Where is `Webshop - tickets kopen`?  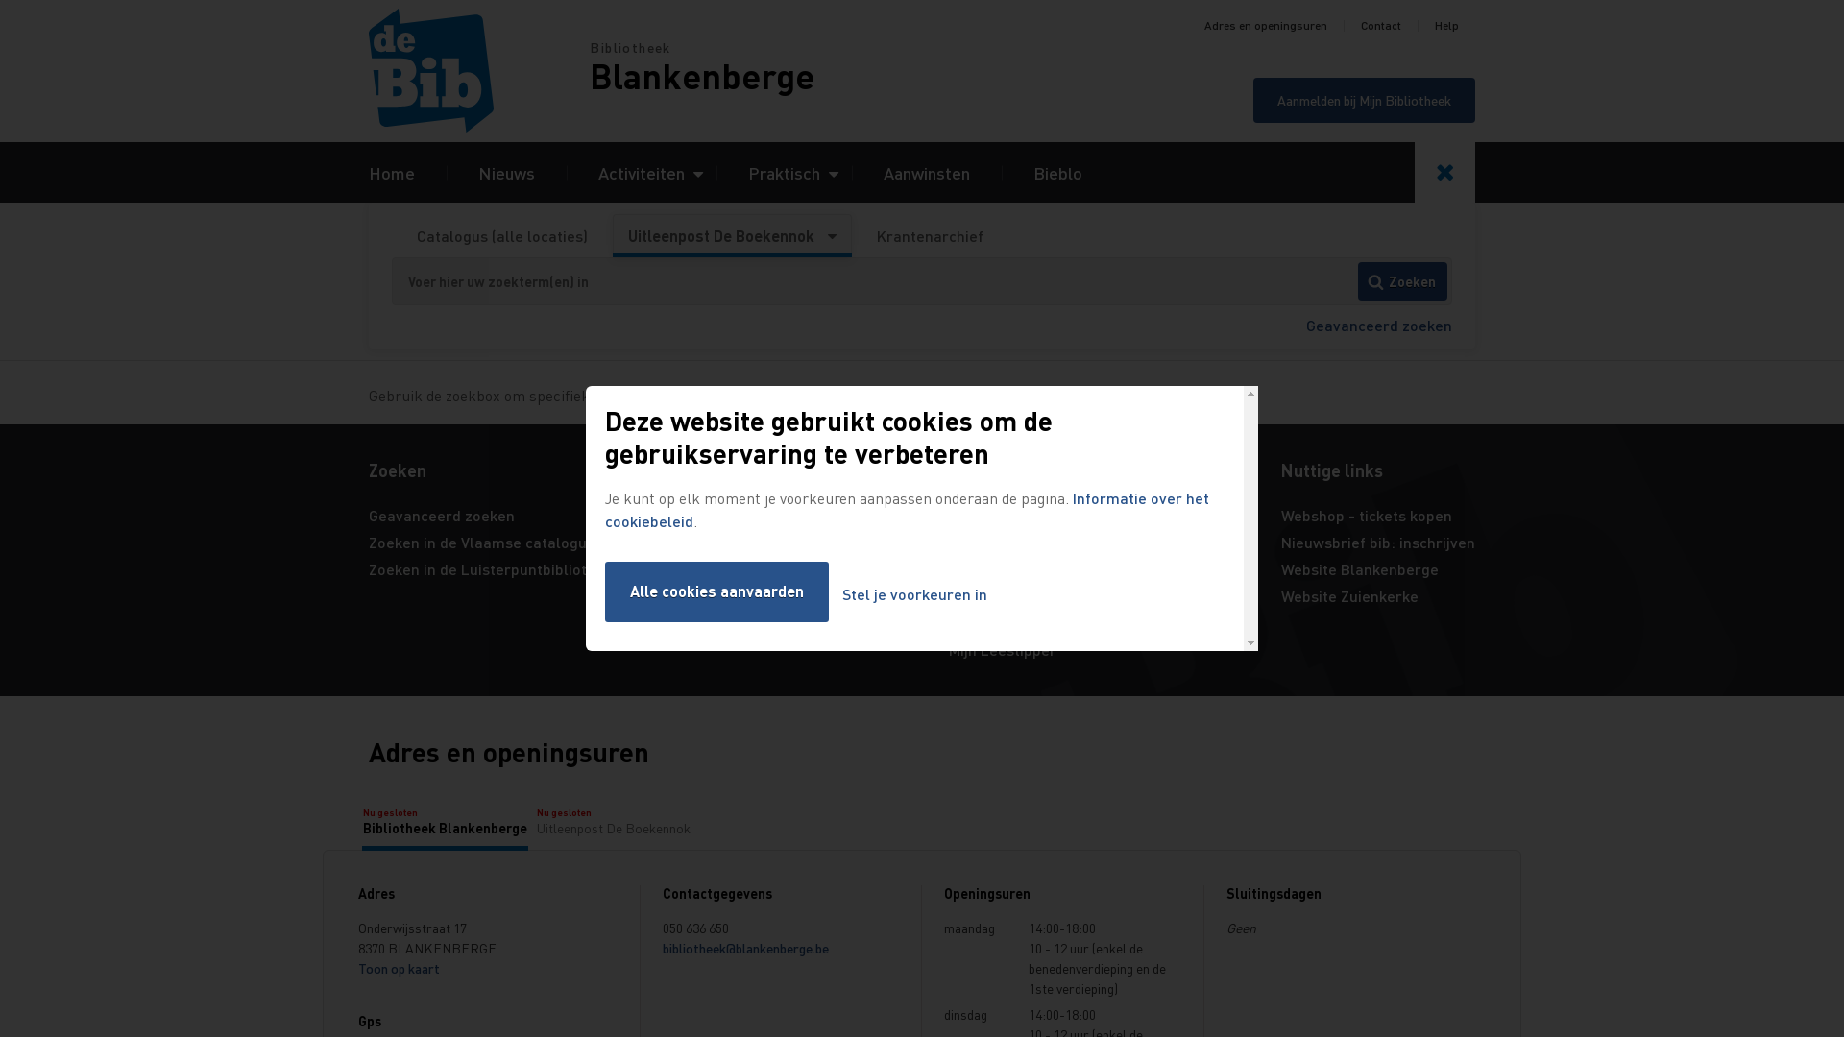
Webshop - tickets kopen is located at coordinates (1367, 515).